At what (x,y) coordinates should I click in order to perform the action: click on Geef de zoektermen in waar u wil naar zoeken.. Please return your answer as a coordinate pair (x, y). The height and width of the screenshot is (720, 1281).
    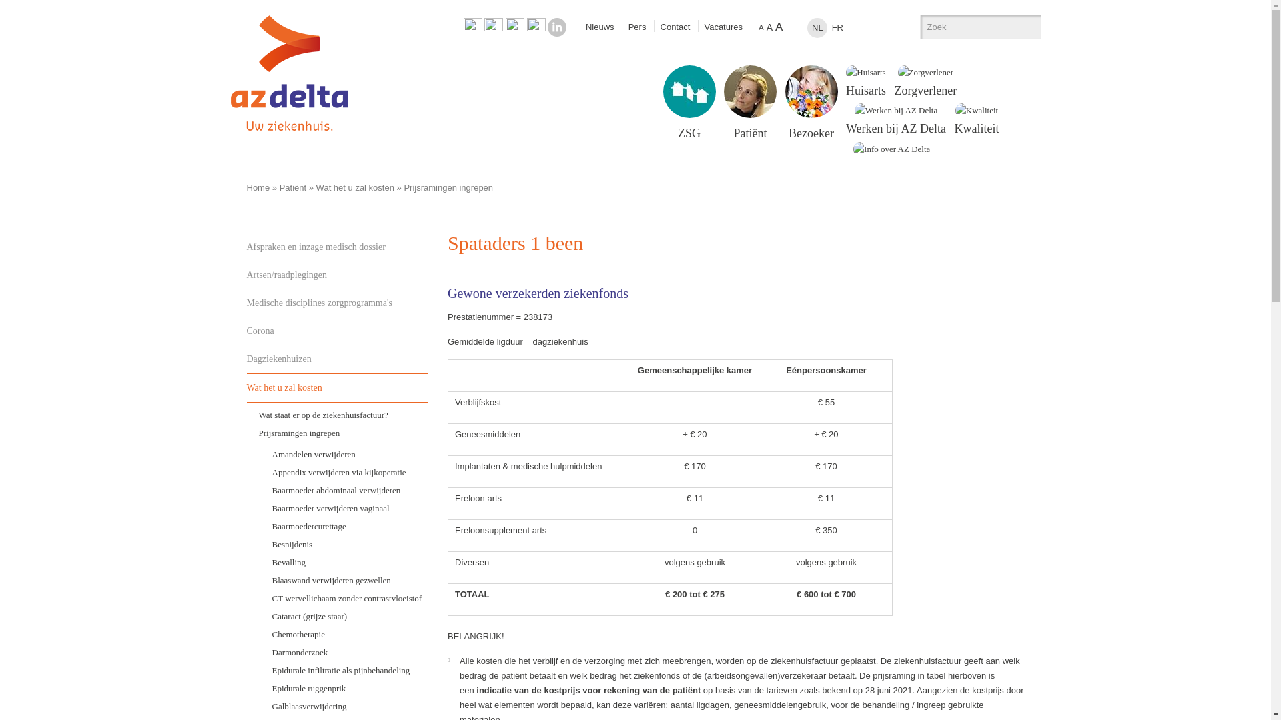
    Looking at the image, I should click on (967, 27).